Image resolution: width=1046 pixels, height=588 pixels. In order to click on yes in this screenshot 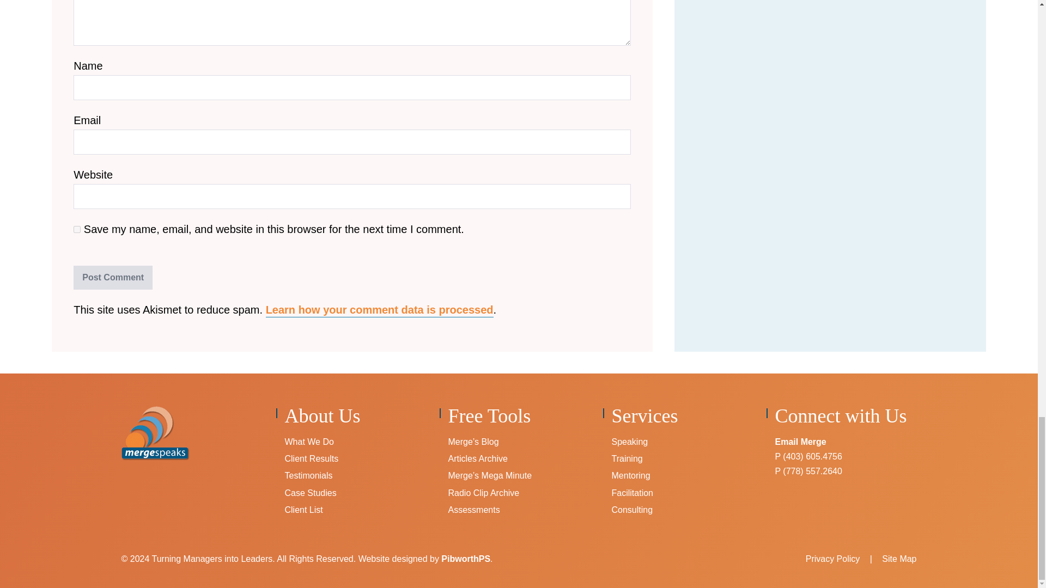, I will do `click(76, 229)`.